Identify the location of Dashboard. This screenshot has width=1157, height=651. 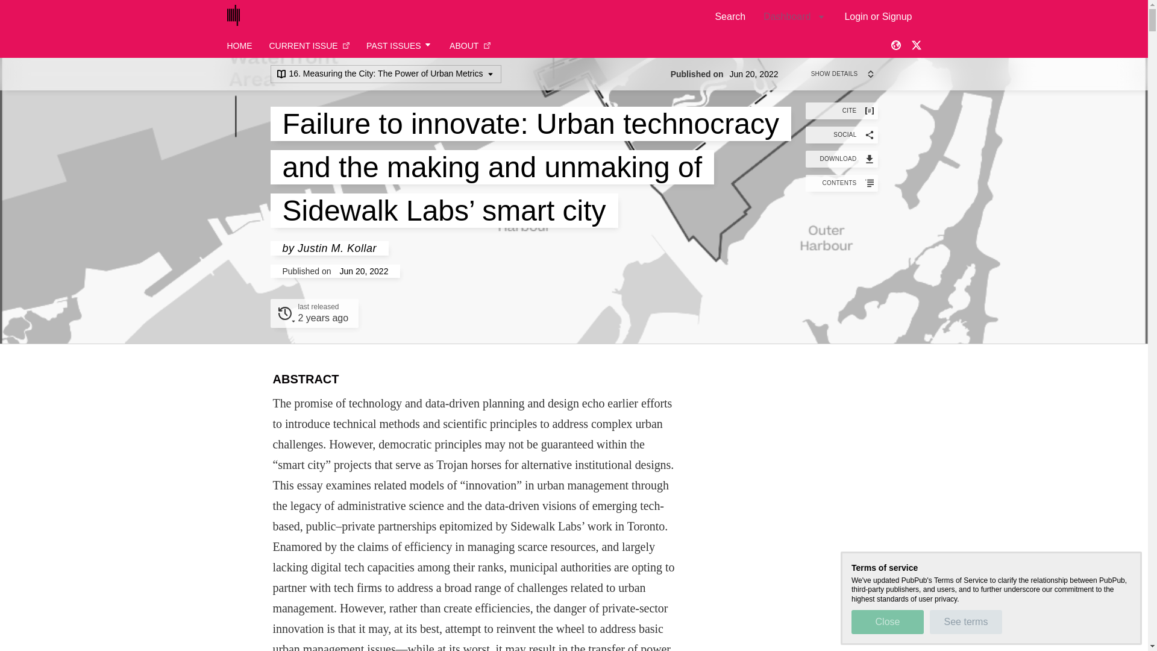
(553, 65).